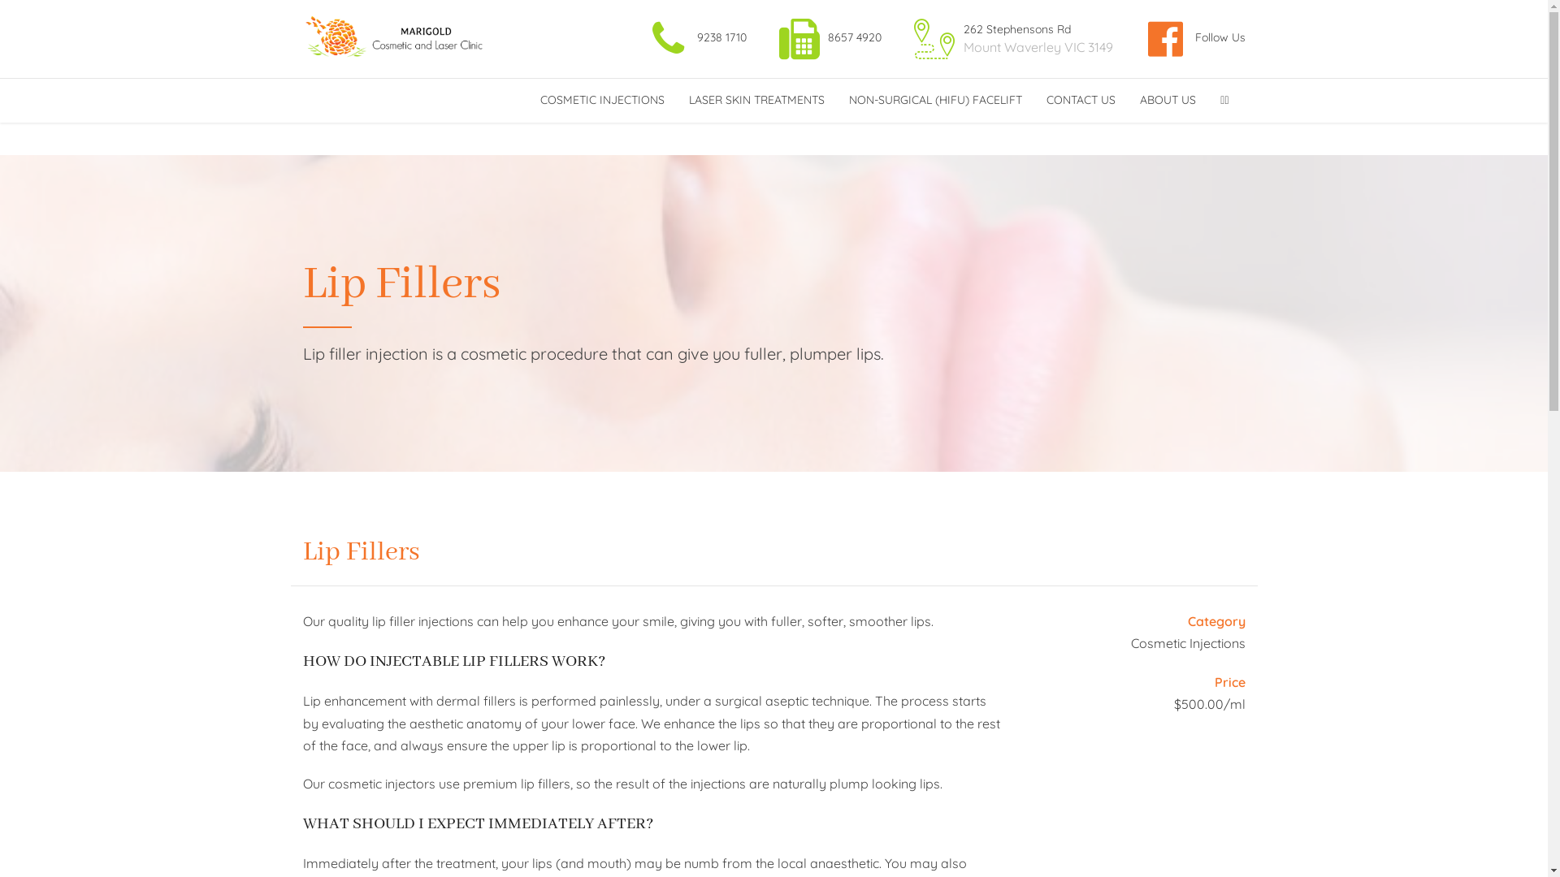  I want to click on CONTACT US, so click(1081, 101).